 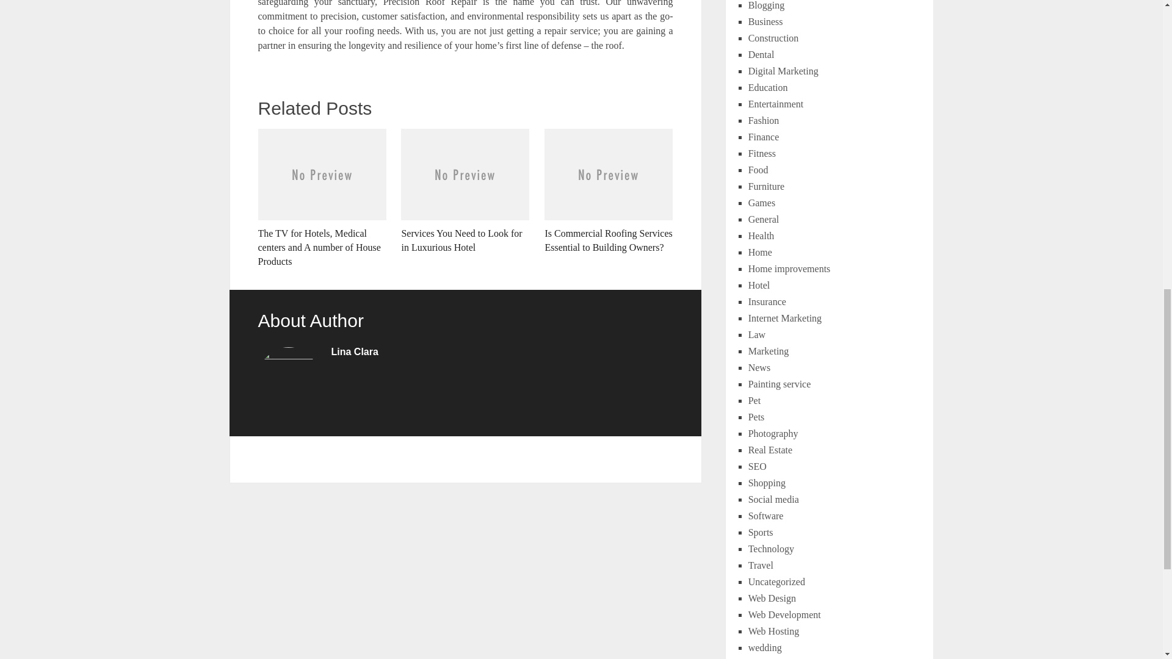 What do you see at coordinates (764, 137) in the screenshot?
I see `Finance` at bounding box center [764, 137].